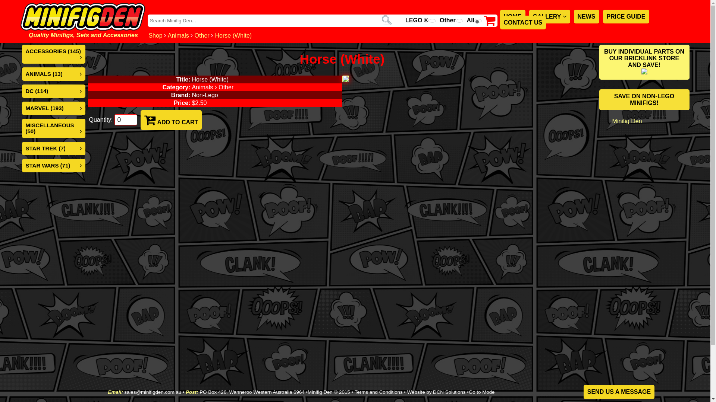 The image size is (716, 402). I want to click on MARVEL (193), so click(44, 108).